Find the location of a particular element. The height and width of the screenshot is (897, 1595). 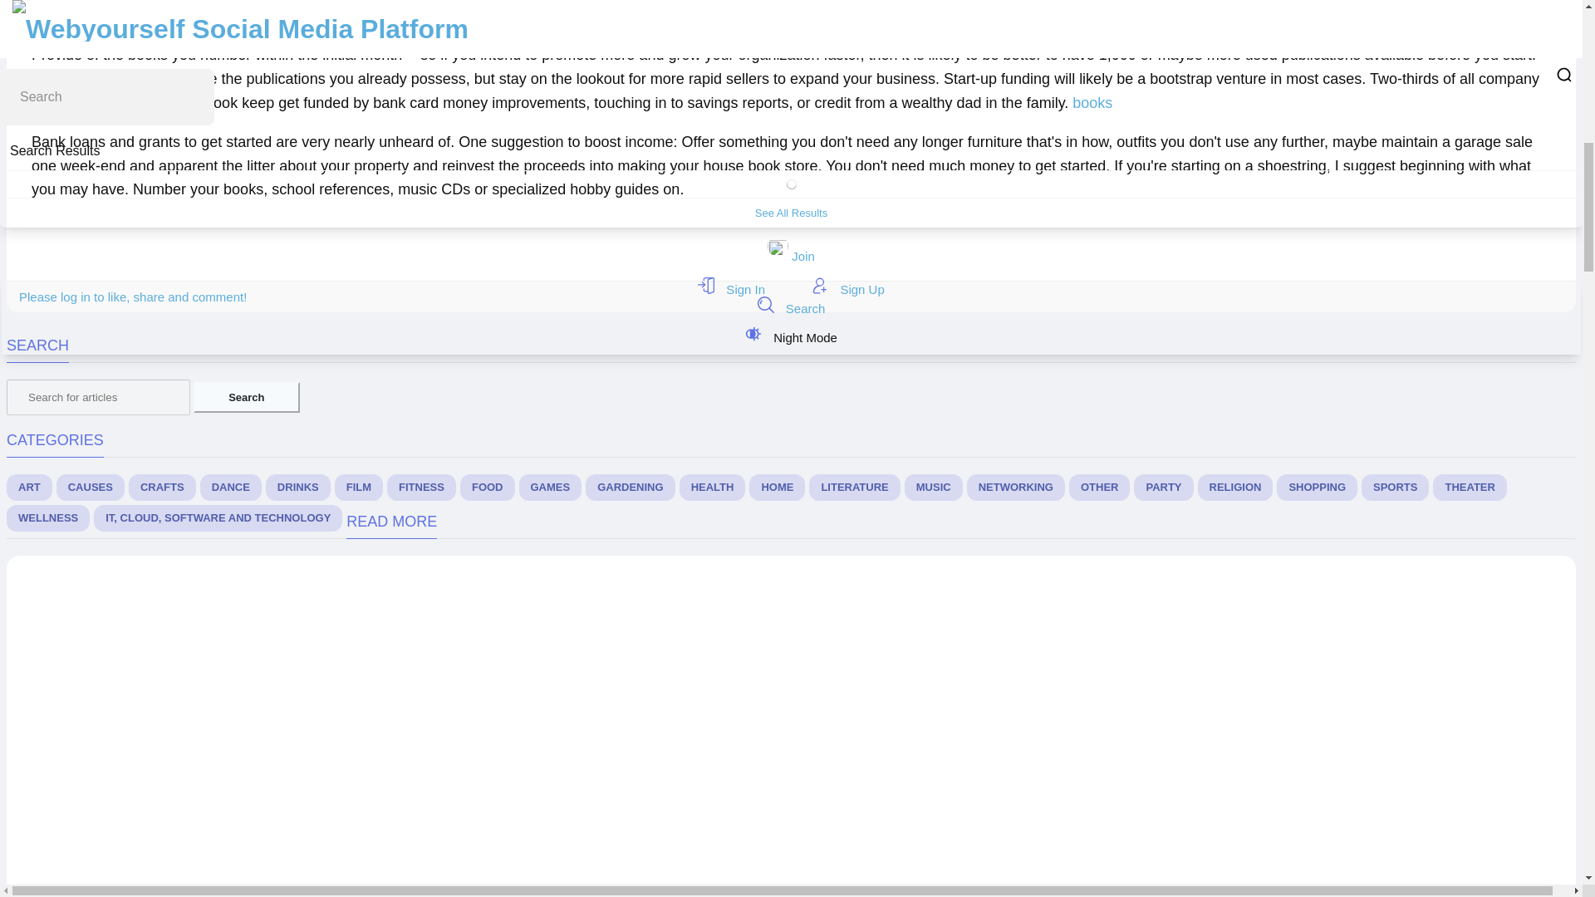

Please log in to like, share and comment! is located at coordinates (133, 297).